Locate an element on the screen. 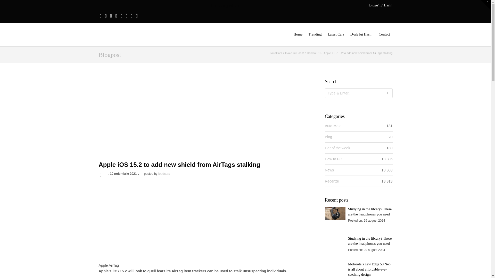  Latest Cars is located at coordinates (336, 34).